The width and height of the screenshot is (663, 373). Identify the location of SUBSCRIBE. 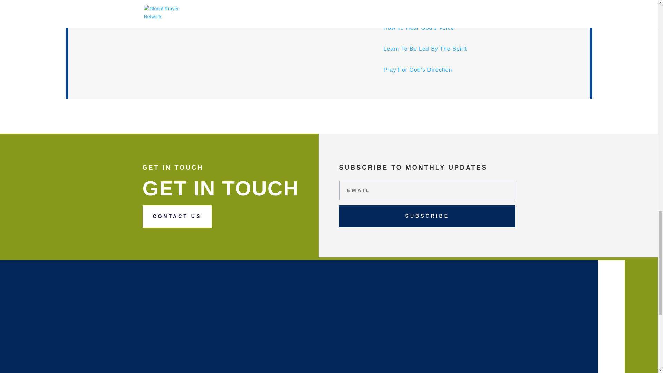
(427, 216).